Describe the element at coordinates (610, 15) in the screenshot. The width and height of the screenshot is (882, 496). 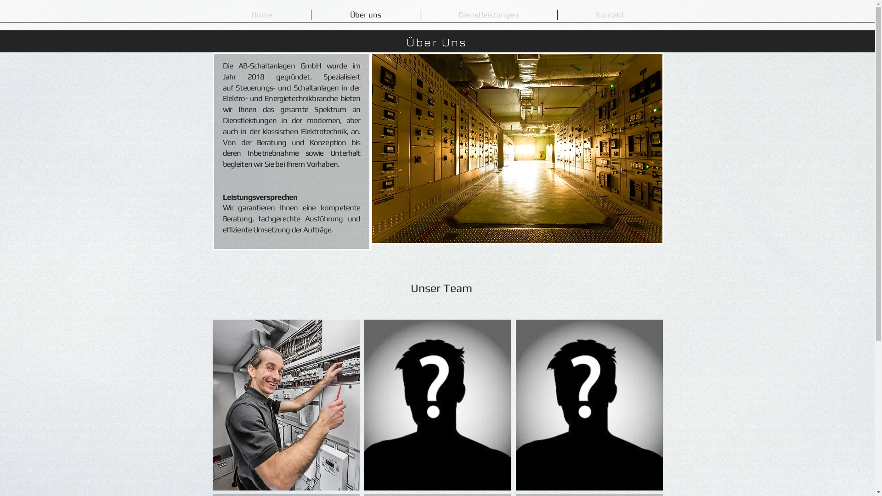
I see `Kontakt` at that location.